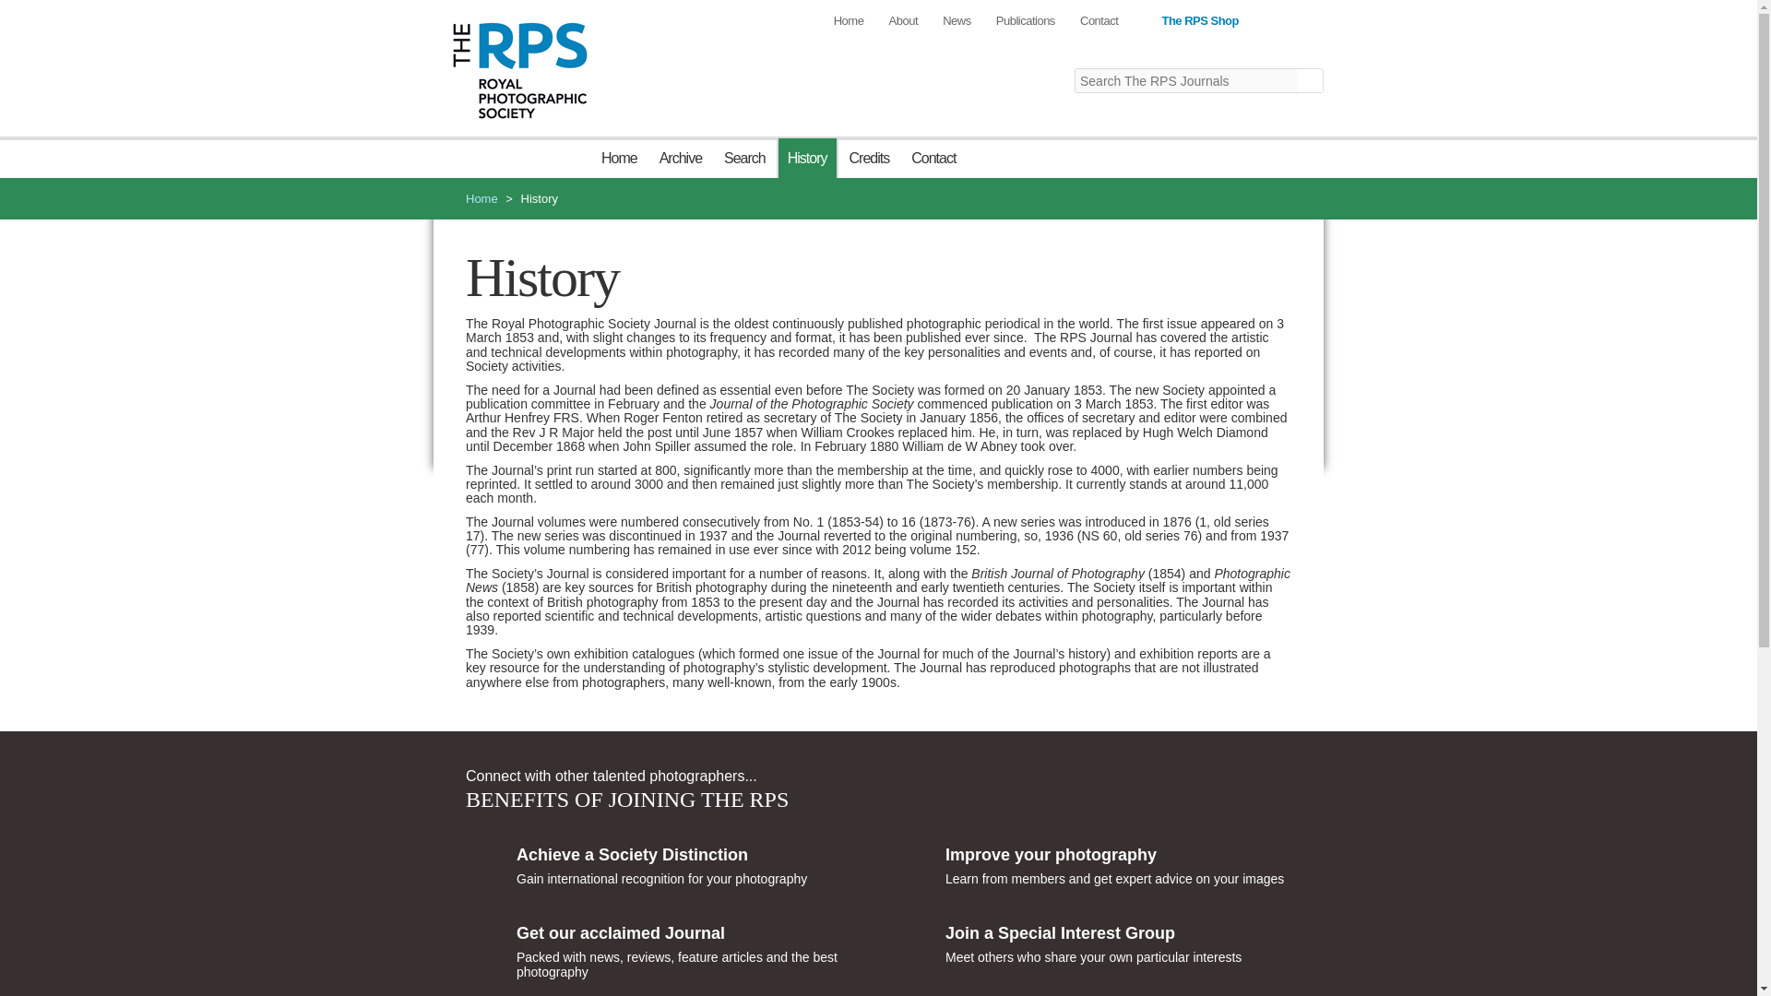 Image resolution: width=1771 pixels, height=996 pixels. What do you see at coordinates (902, 20) in the screenshot?
I see `About` at bounding box center [902, 20].